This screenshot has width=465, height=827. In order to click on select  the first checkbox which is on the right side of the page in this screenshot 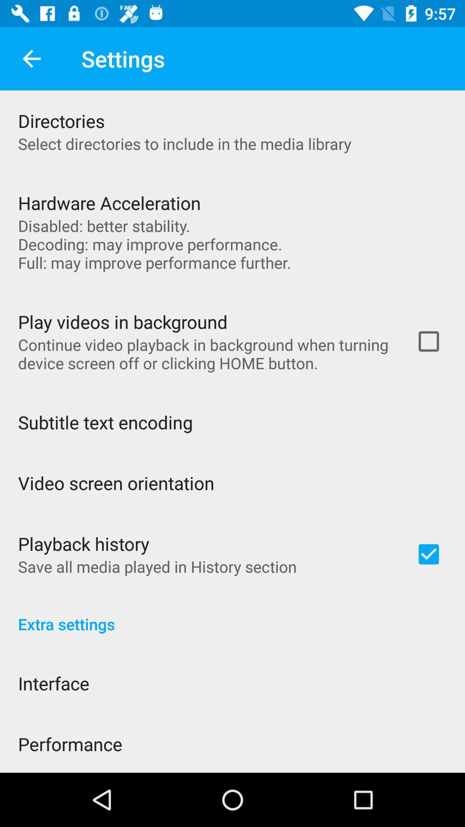, I will do `click(428, 341)`.